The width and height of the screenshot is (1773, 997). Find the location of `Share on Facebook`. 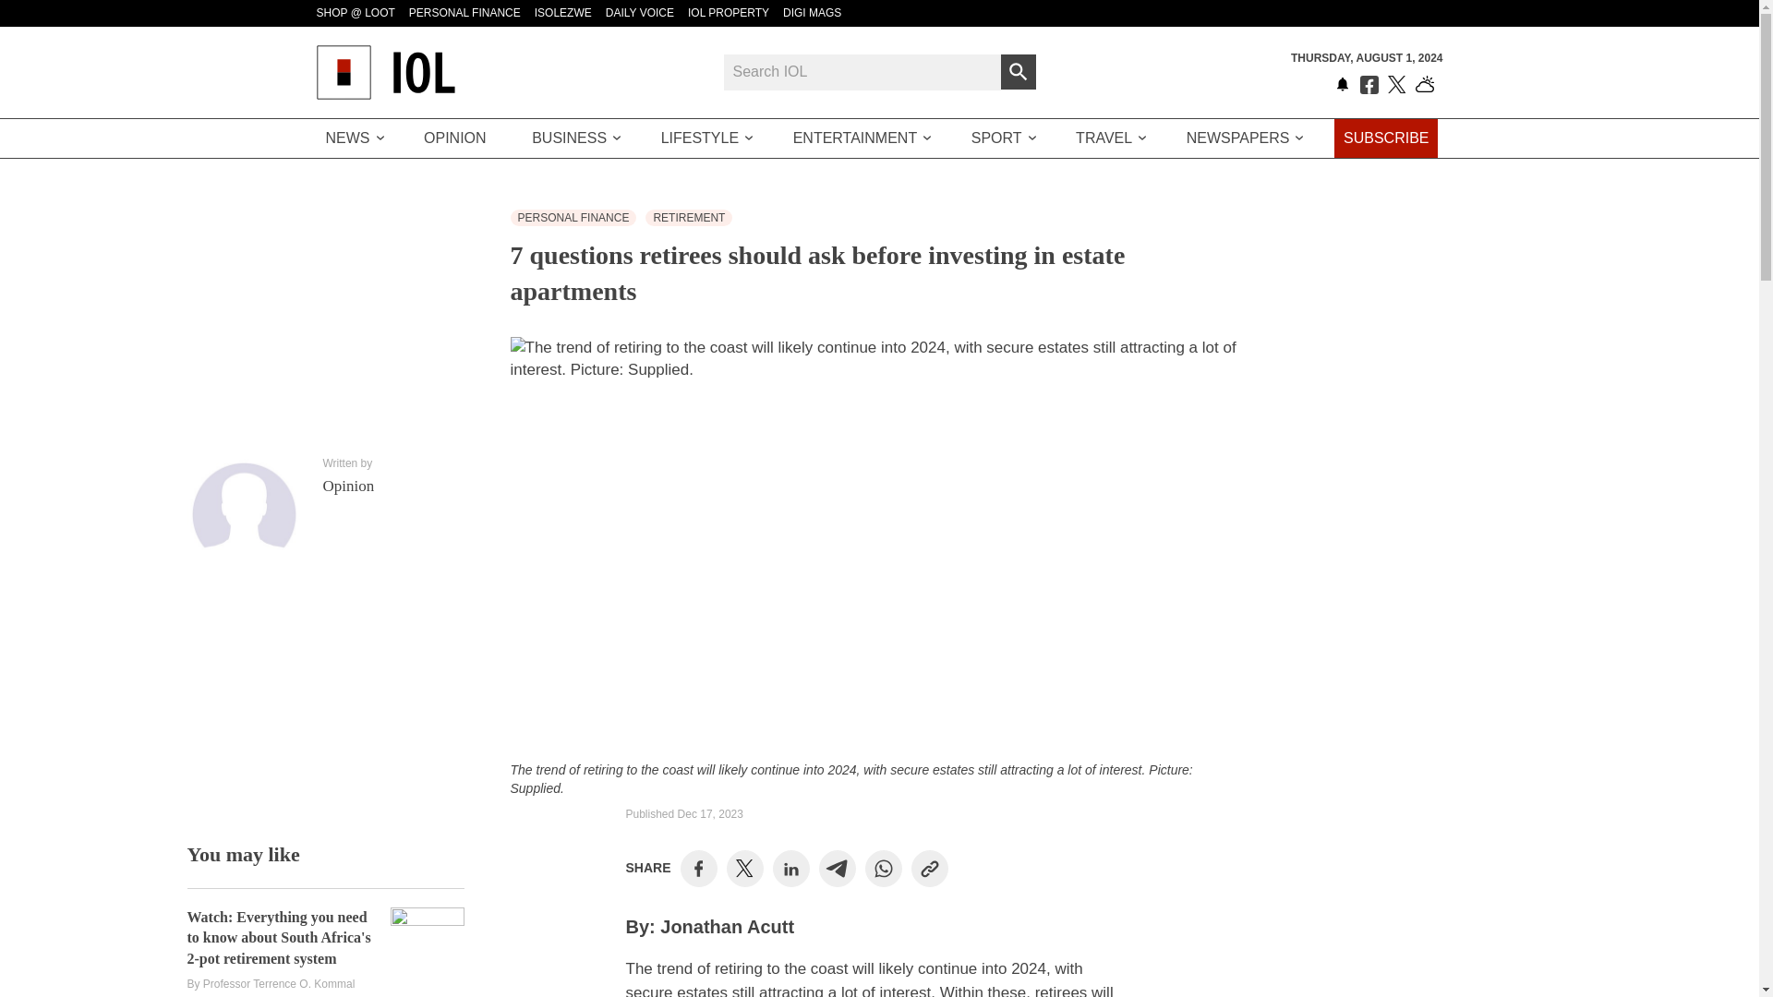

Share on Facebook is located at coordinates (698, 869).